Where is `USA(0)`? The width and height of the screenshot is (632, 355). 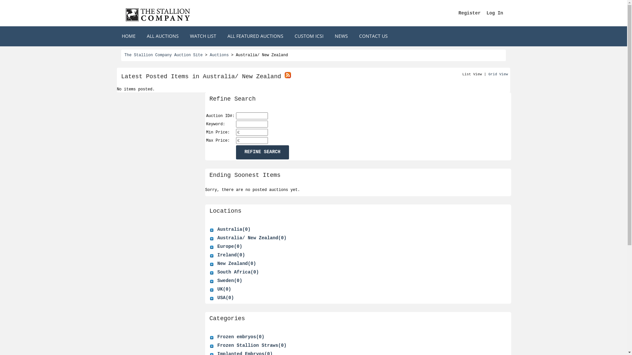 USA(0) is located at coordinates (225, 298).